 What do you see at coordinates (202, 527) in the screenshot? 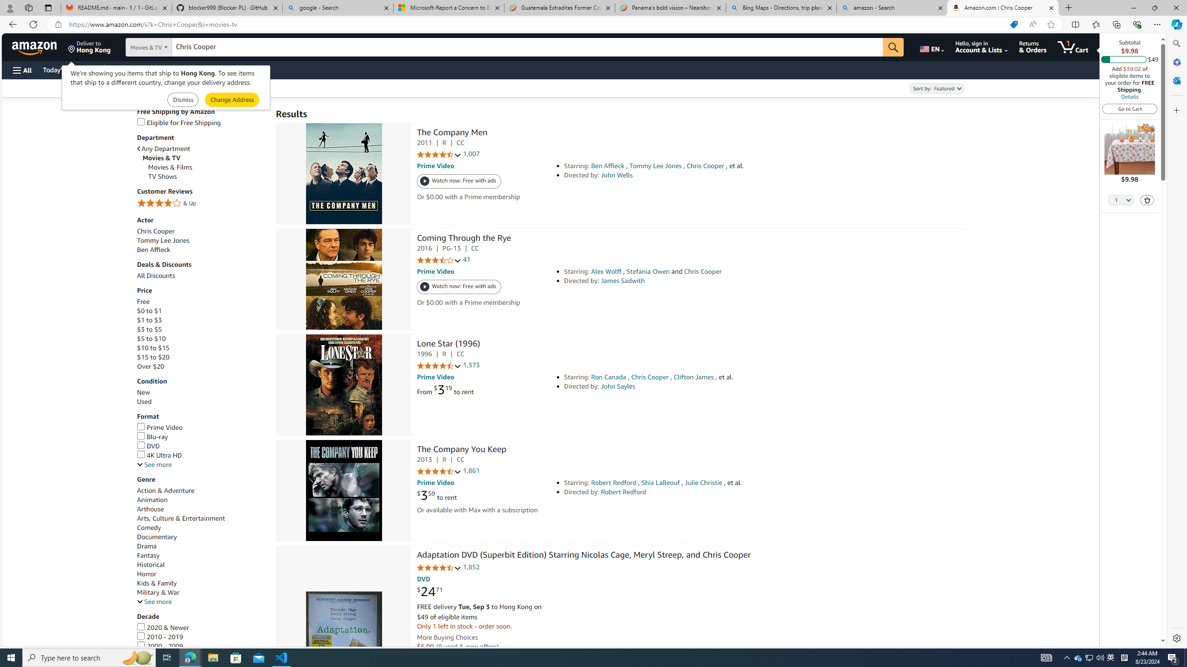
I see `Comedy` at bounding box center [202, 527].